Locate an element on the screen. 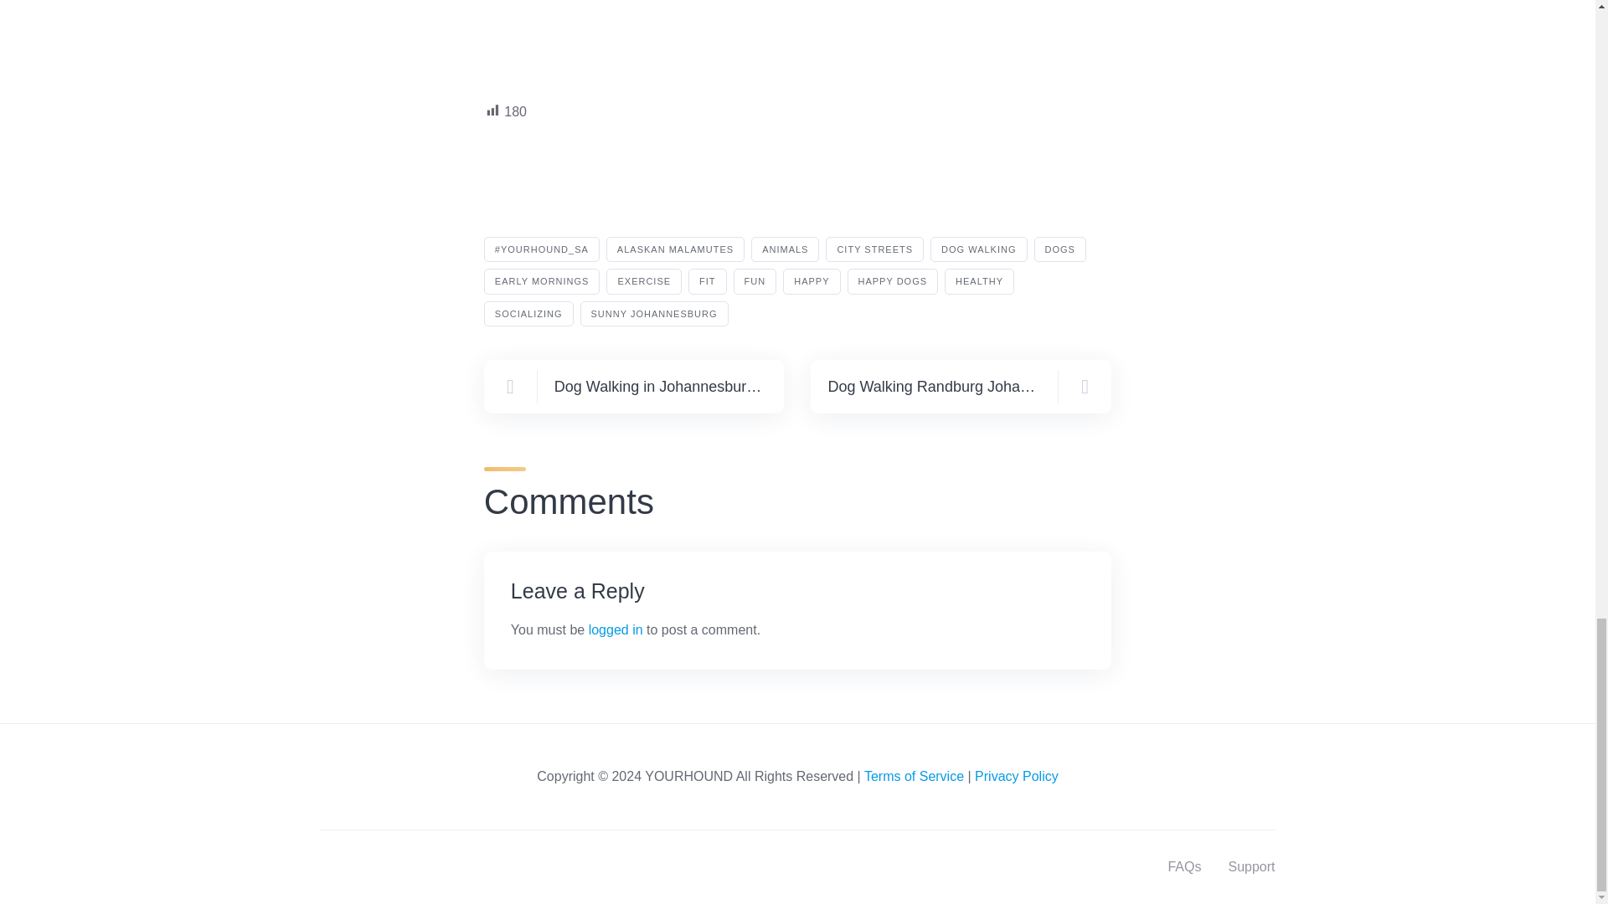 Image resolution: width=1608 pixels, height=904 pixels. ANIMALS is located at coordinates (784, 249).